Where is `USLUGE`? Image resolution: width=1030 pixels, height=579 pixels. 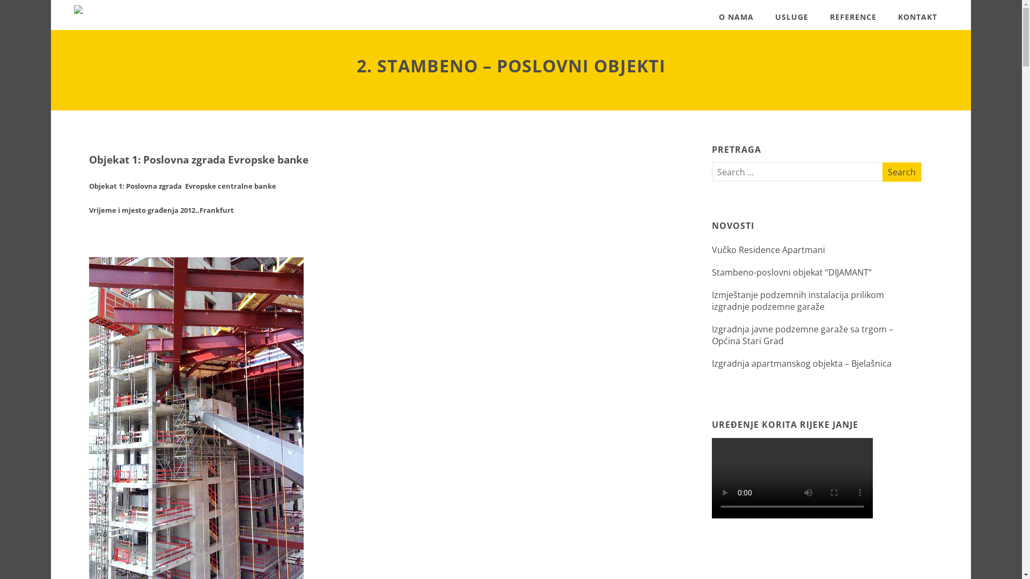 USLUGE is located at coordinates (792, 17).